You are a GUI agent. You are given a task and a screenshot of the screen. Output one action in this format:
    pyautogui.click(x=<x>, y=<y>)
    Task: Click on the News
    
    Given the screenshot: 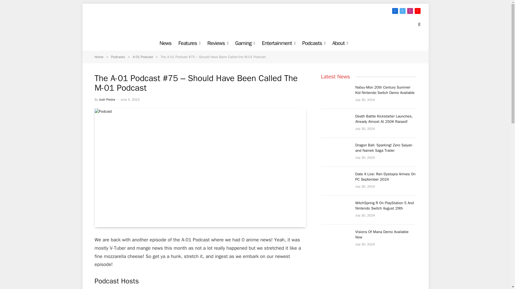 What is the action you would take?
    pyautogui.click(x=165, y=43)
    